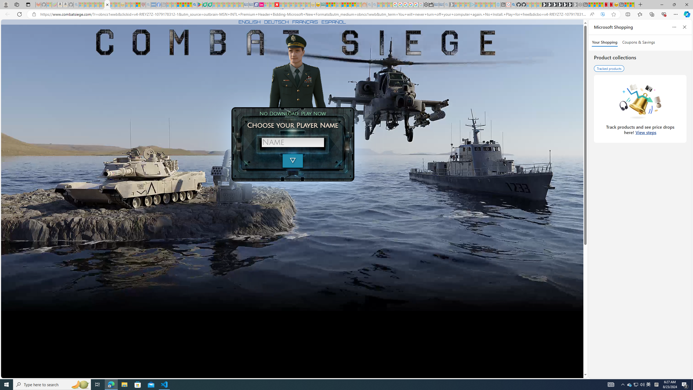  I want to click on Bluey: Let's Play! - Apps on Google Play, so click(200, 5).